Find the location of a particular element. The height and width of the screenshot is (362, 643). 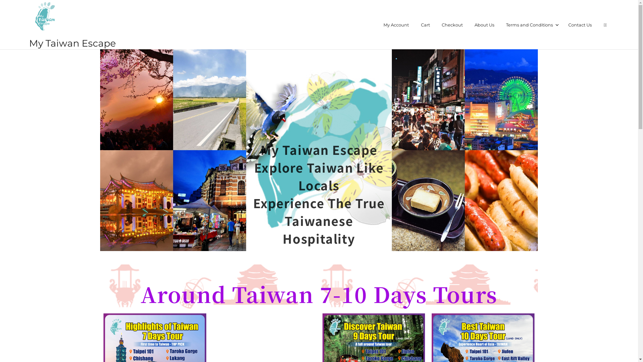

My Taiwan Escape is located at coordinates (72, 43).